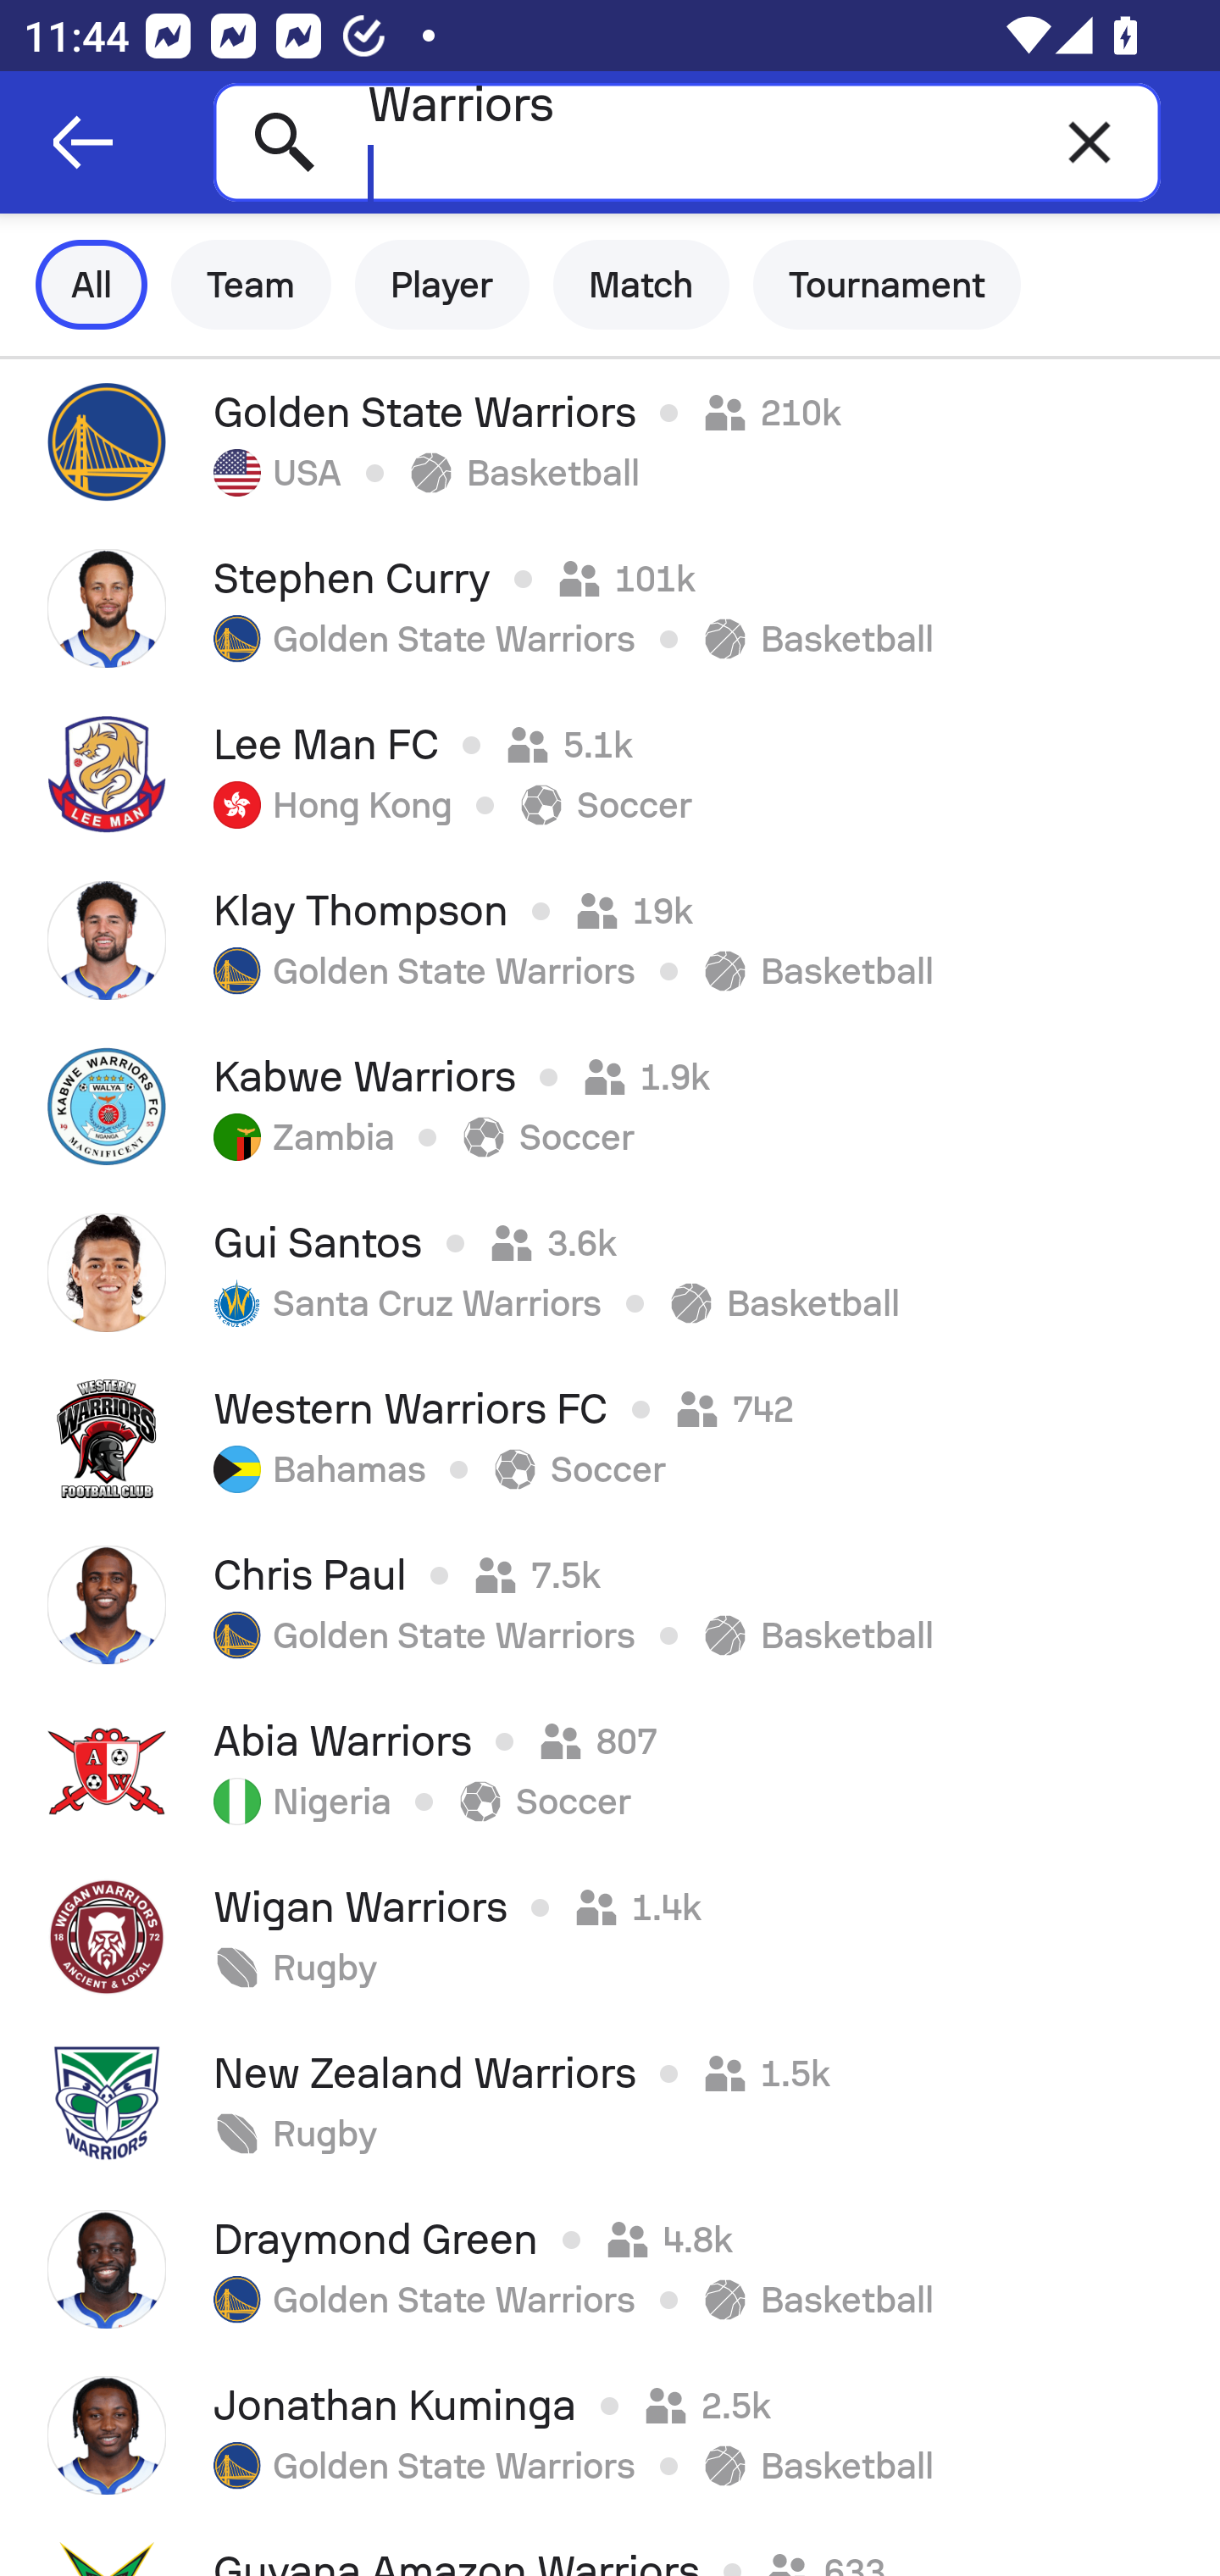 The height and width of the screenshot is (2576, 1220). What do you see at coordinates (610, 1106) in the screenshot?
I see `Kabwe Warriors 1.9k Zambia Soccer` at bounding box center [610, 1106].